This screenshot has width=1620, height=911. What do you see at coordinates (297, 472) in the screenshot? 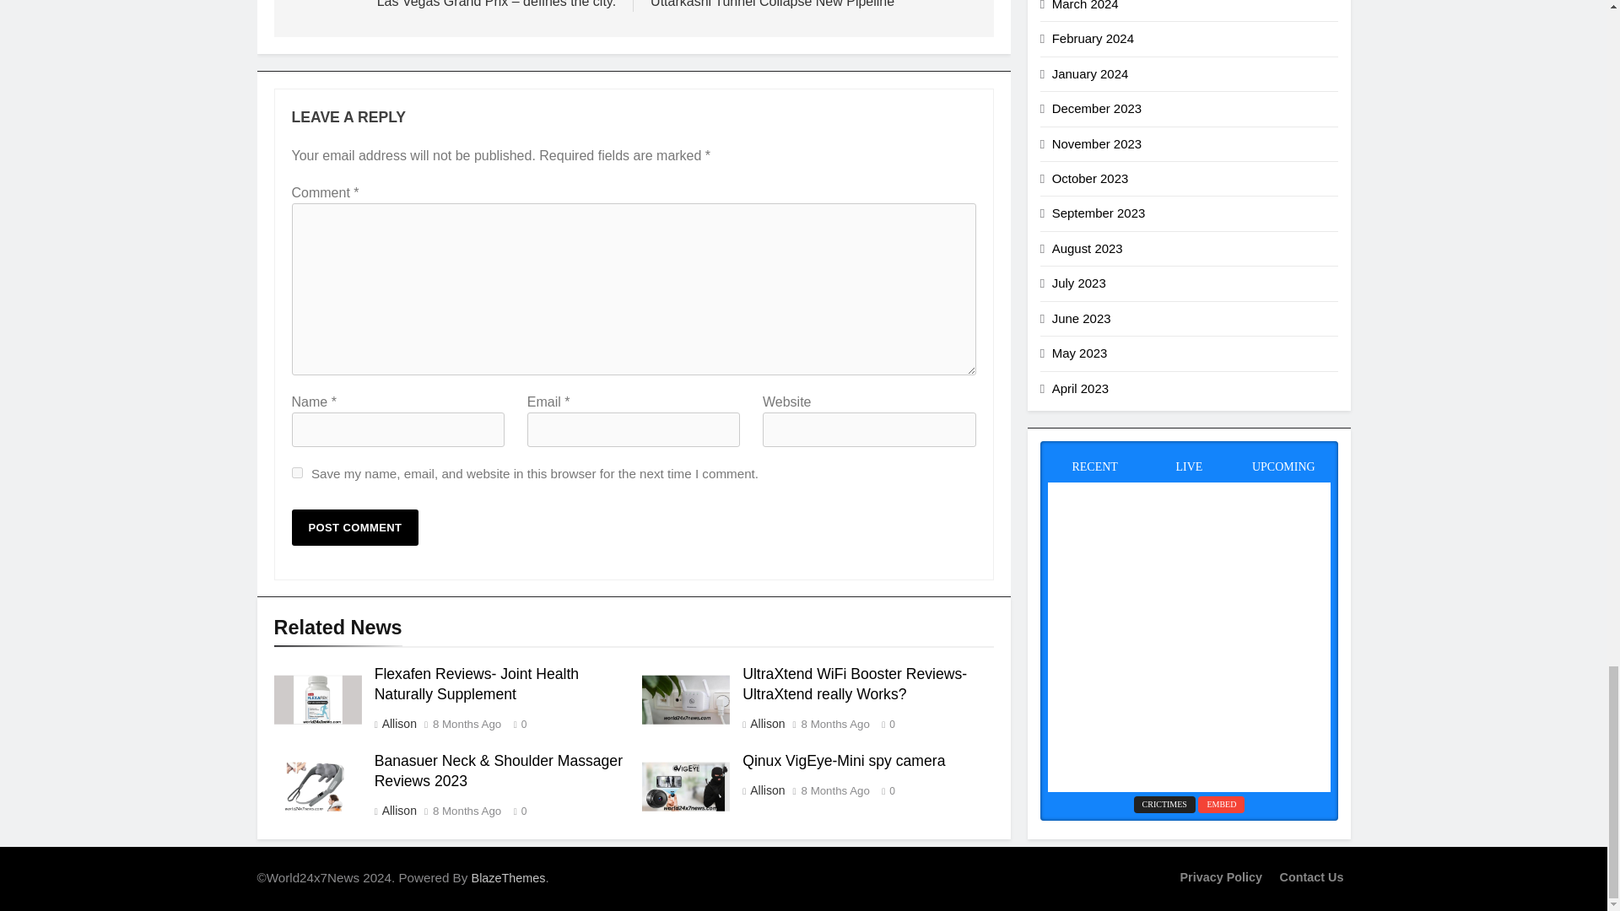
I see `yes` at bounding box center [297, 472].